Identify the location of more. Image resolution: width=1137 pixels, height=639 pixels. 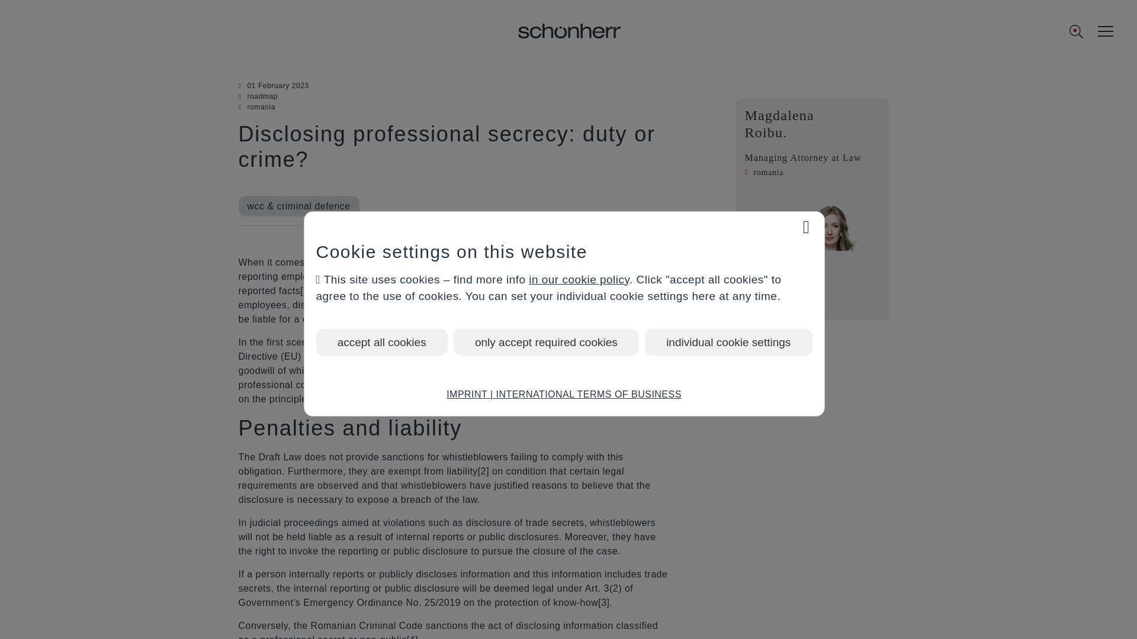
(812, 305).